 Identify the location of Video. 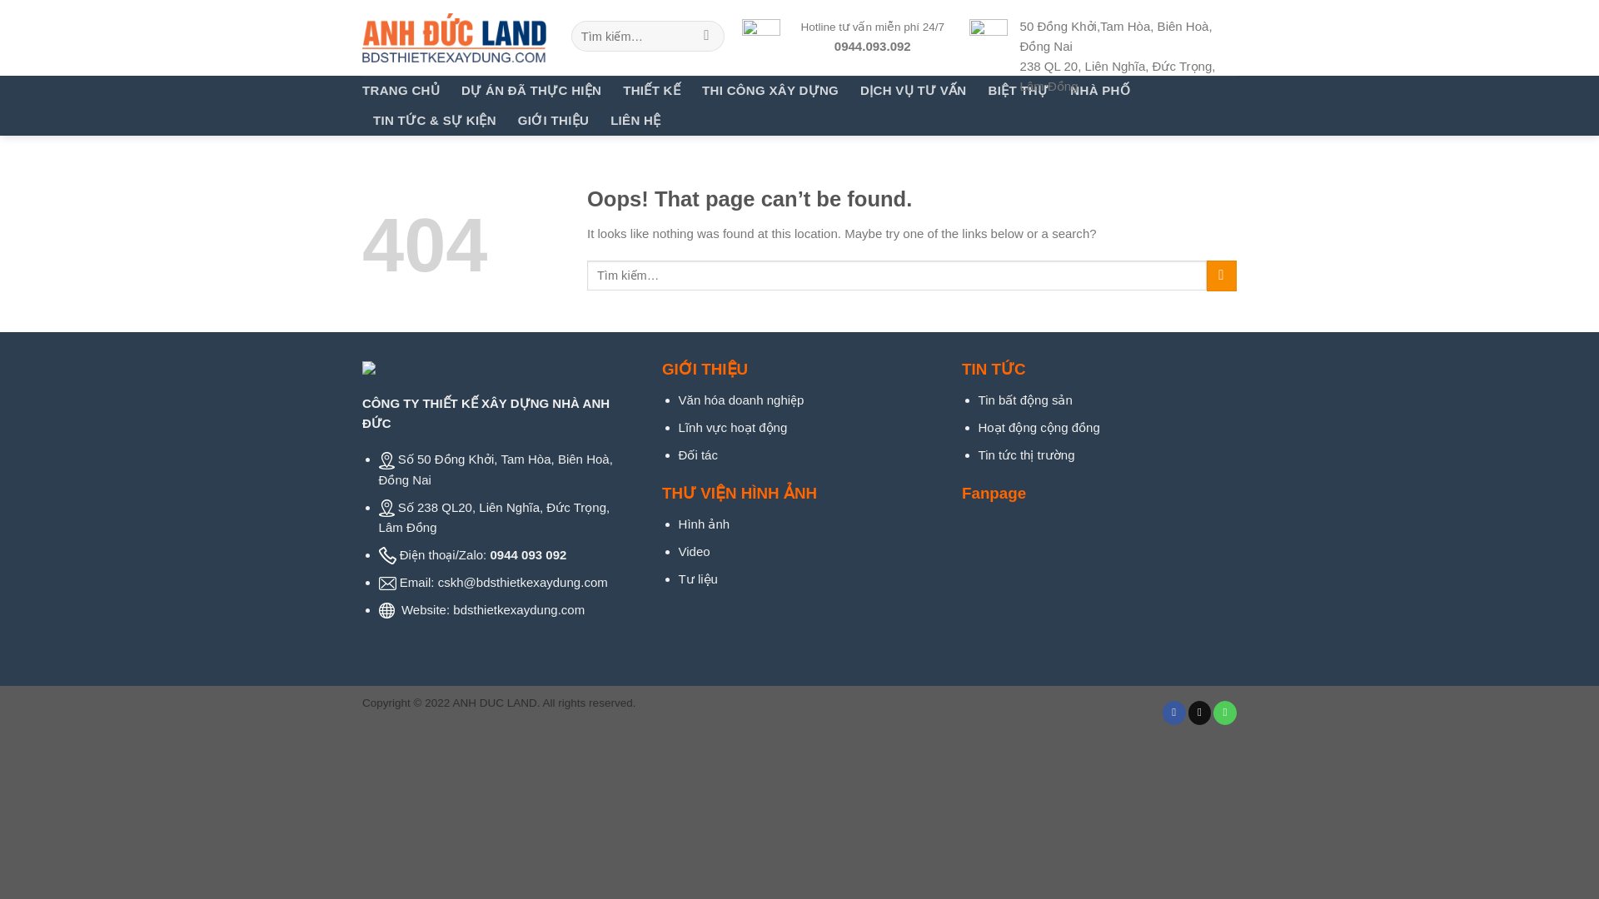
(694, 551).